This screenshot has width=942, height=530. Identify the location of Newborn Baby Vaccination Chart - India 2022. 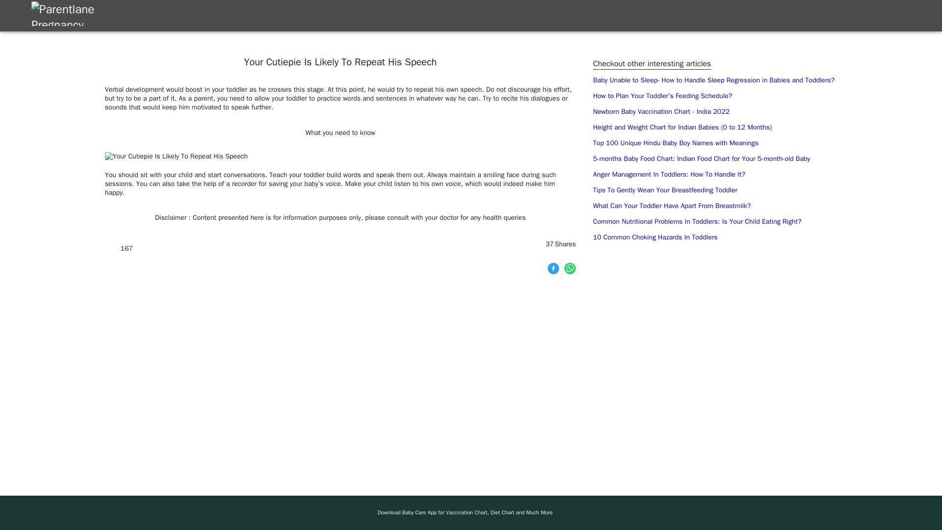
(661, 112).